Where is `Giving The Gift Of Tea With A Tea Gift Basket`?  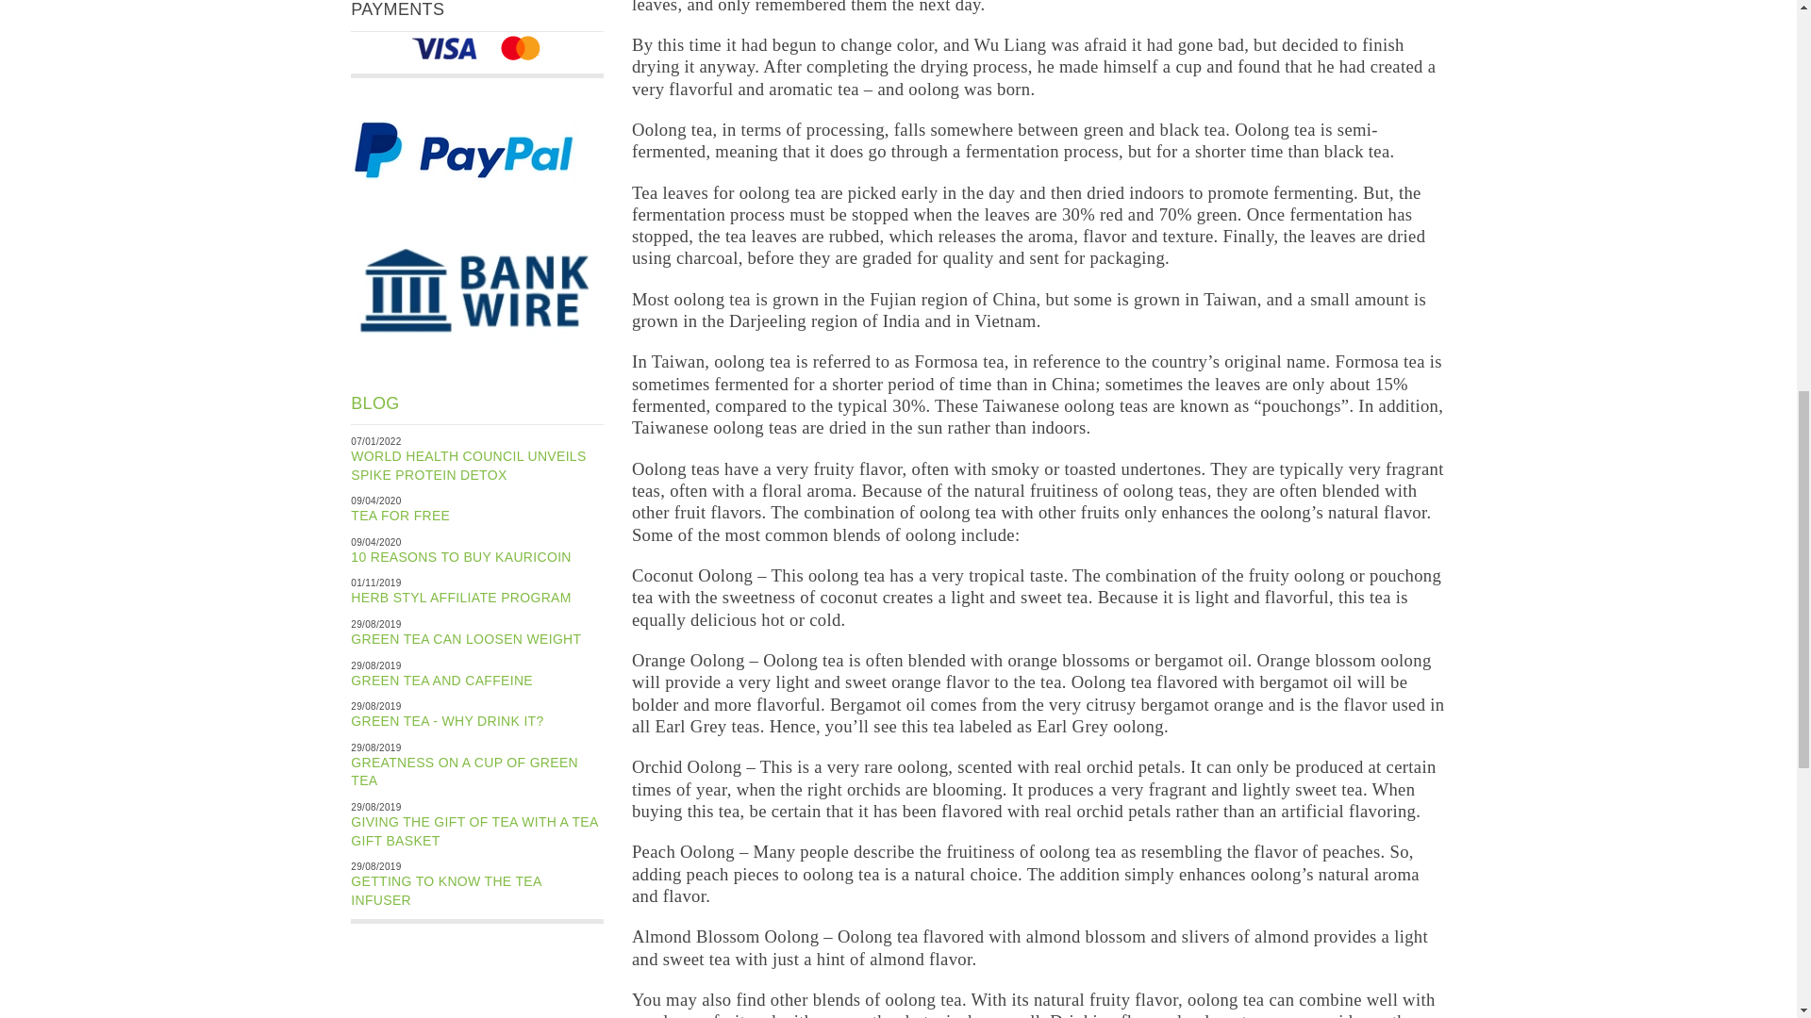 Giving The Gift Of Tea With A Tea Gift Basket is located at coordinates (474, 831).